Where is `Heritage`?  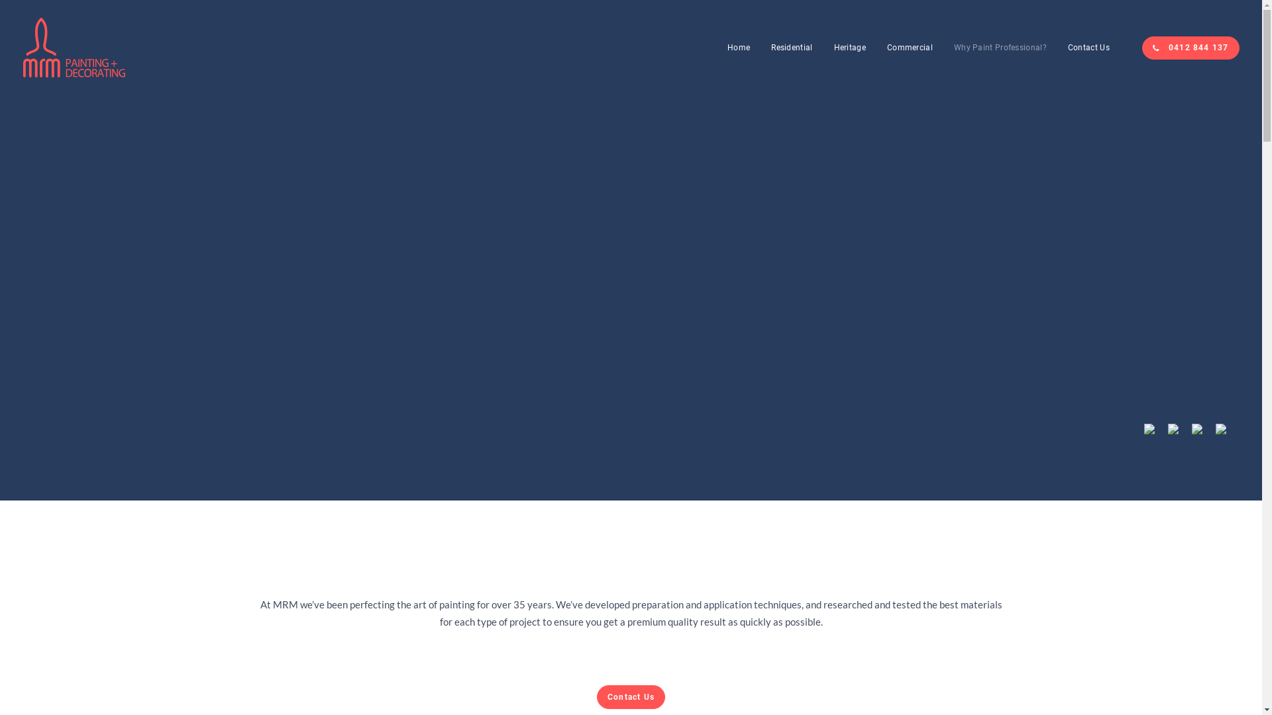
Heritage is located at coordinates (850, 48).